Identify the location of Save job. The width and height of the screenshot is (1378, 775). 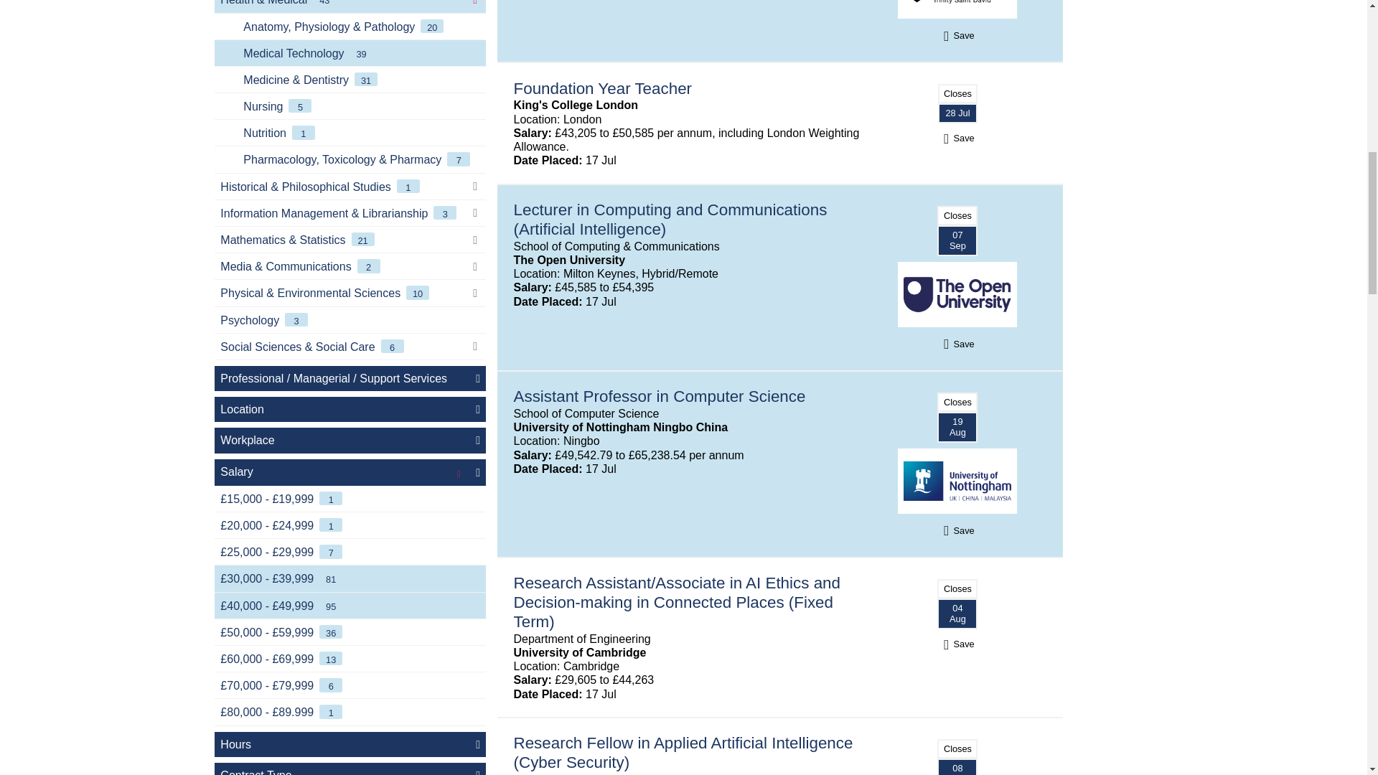
(957, 344).